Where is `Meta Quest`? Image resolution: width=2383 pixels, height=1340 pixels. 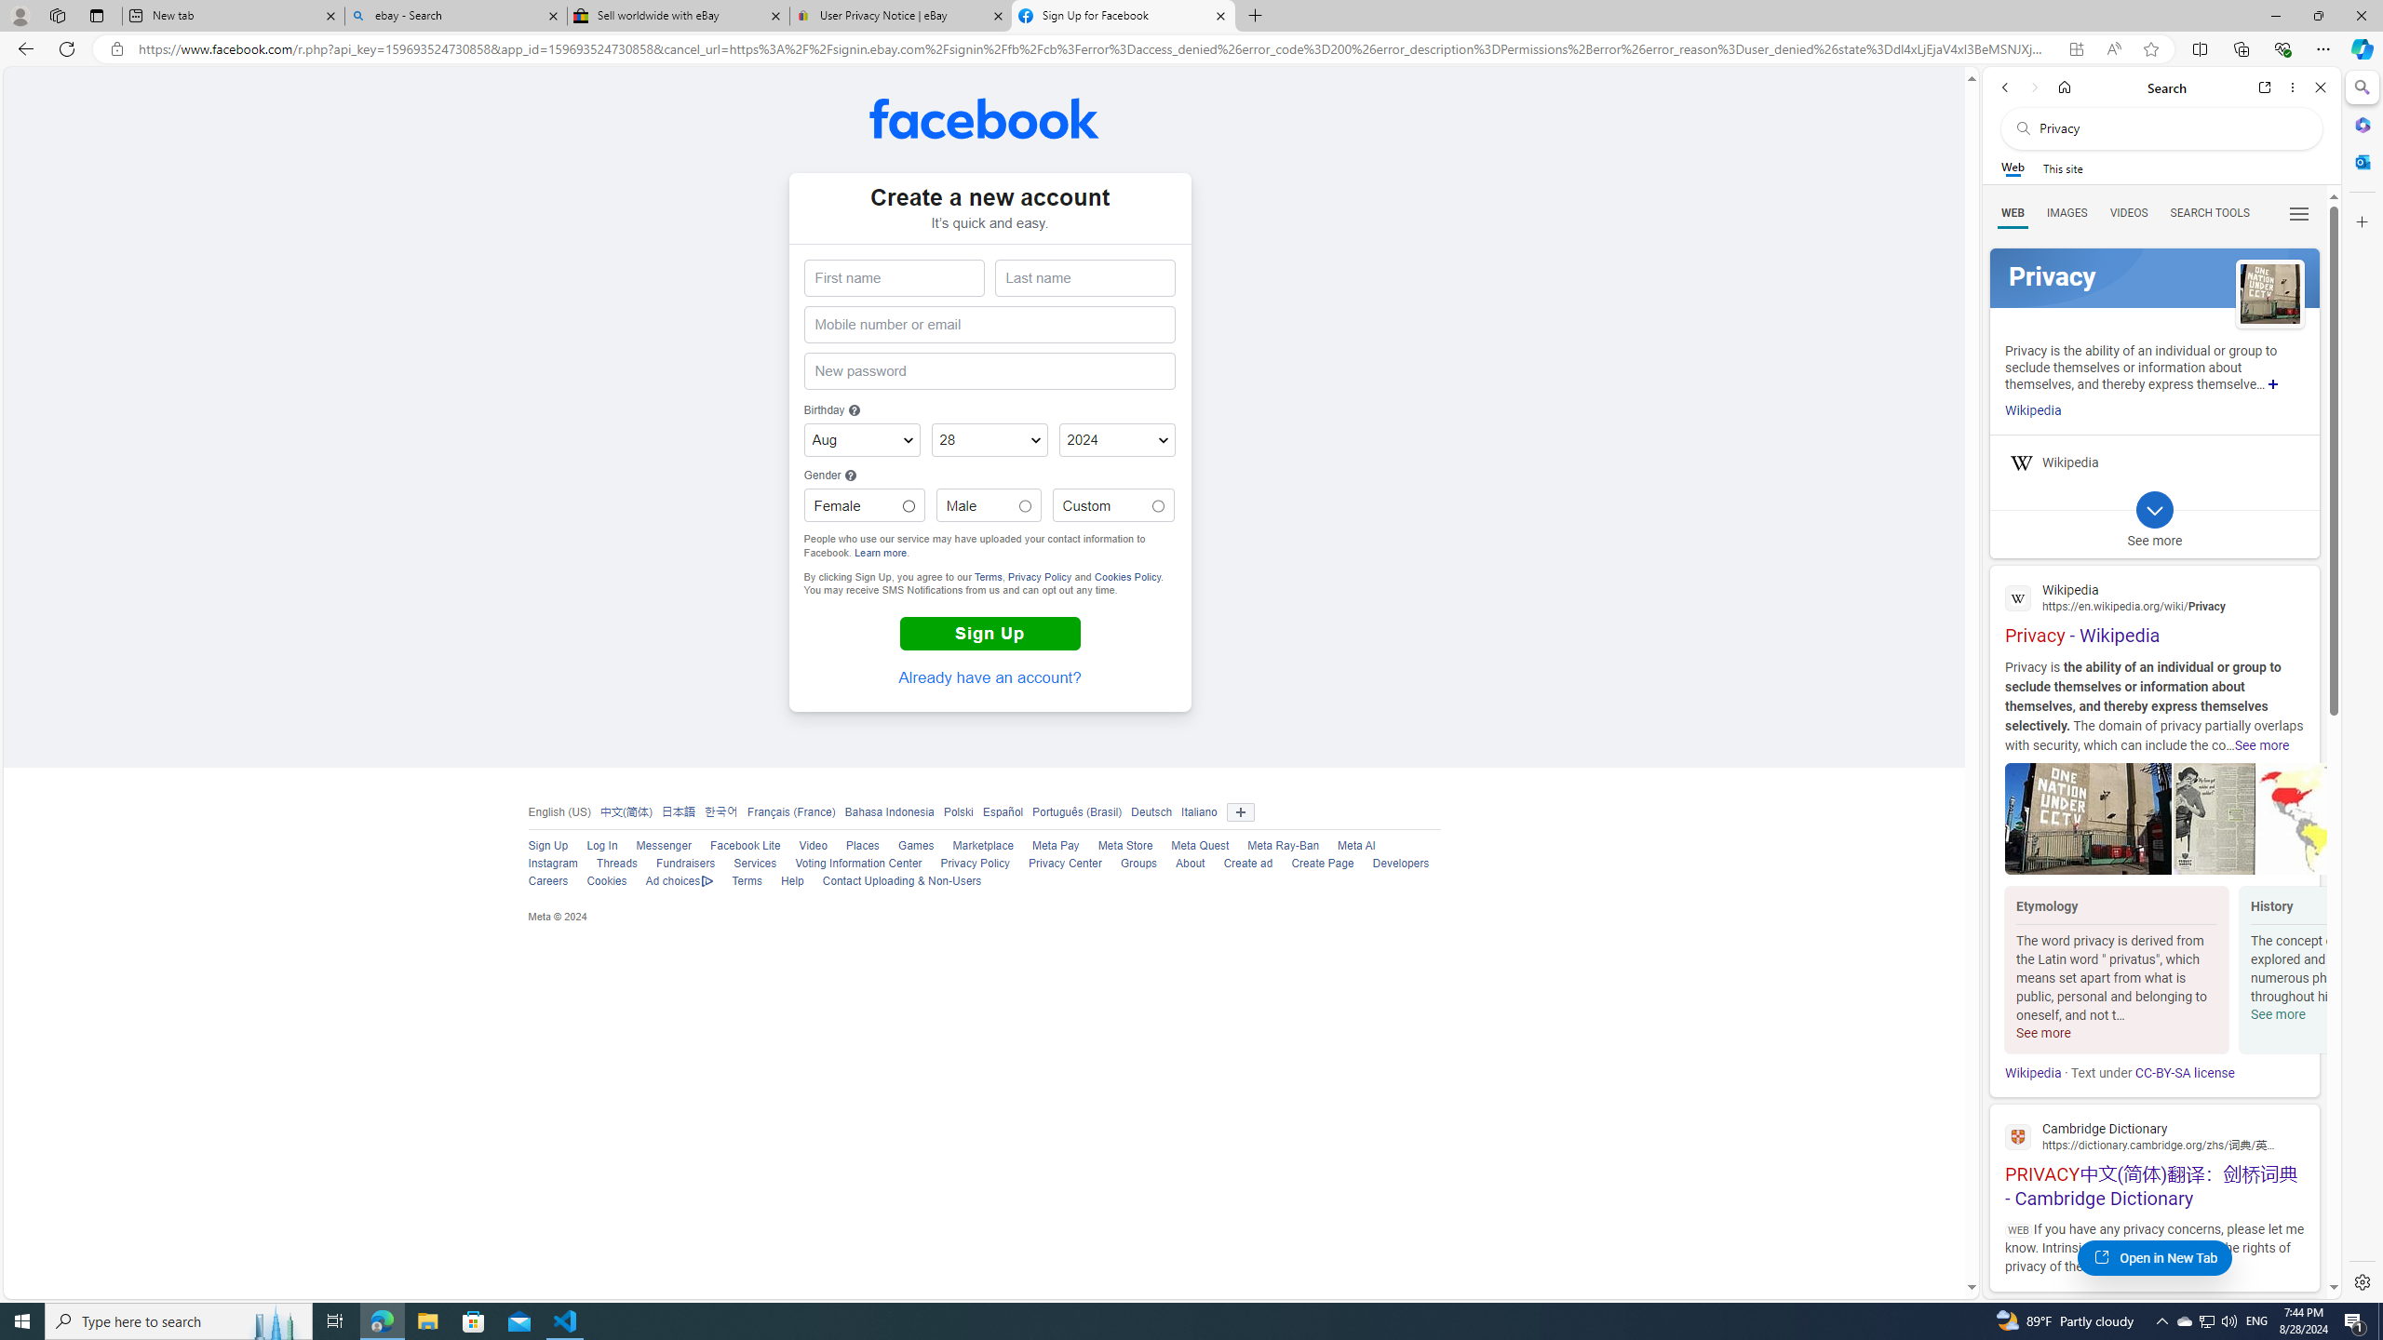 Meta Quest is located at coordinates (1191, 847).